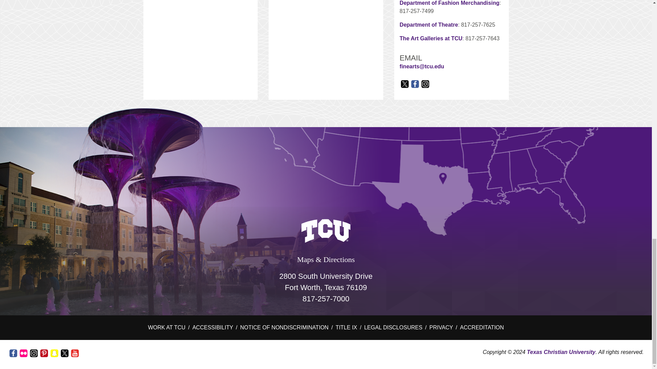 This screenshot has width=657, height=369. I want to click on Facebook, so click(415, 87).